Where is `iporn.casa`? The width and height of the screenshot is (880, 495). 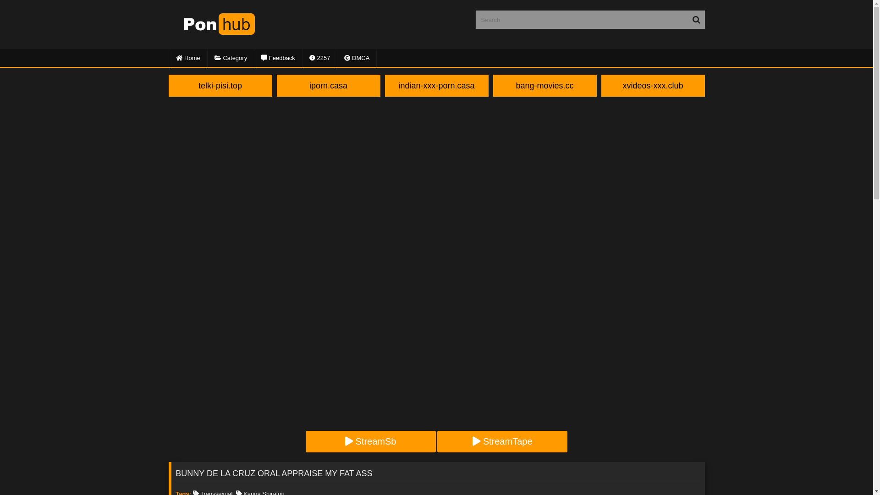 iporn.casa is located at coordinates (329, 86).